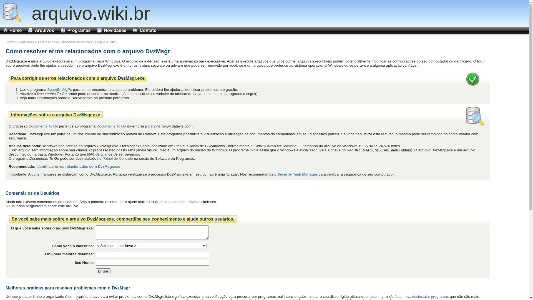 Image resolution: width=533 pixels, height=300 pixels. Describe the element at coordinates (86, 13) in the screenshot. I see `  arquivo.wiki.br` at that location.